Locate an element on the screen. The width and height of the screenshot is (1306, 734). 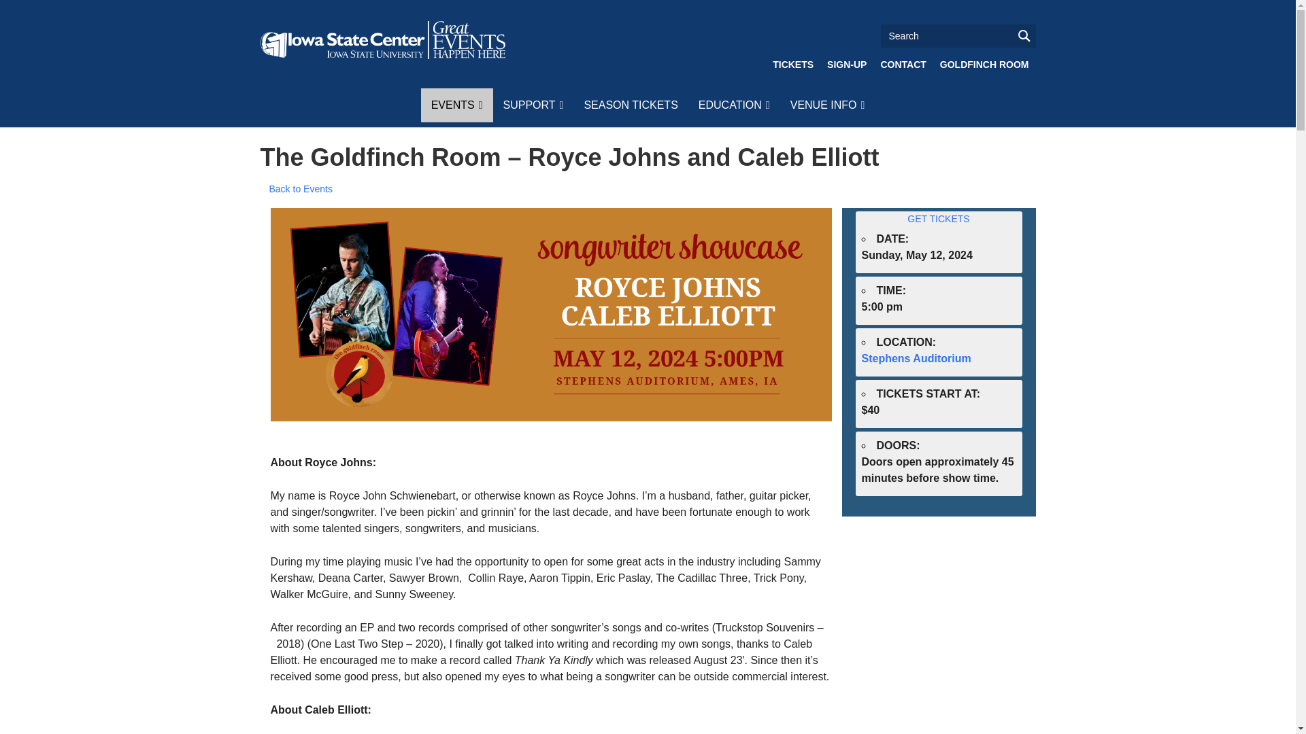
GOLDFINCH ROOM is located at coordinates (984, 64).